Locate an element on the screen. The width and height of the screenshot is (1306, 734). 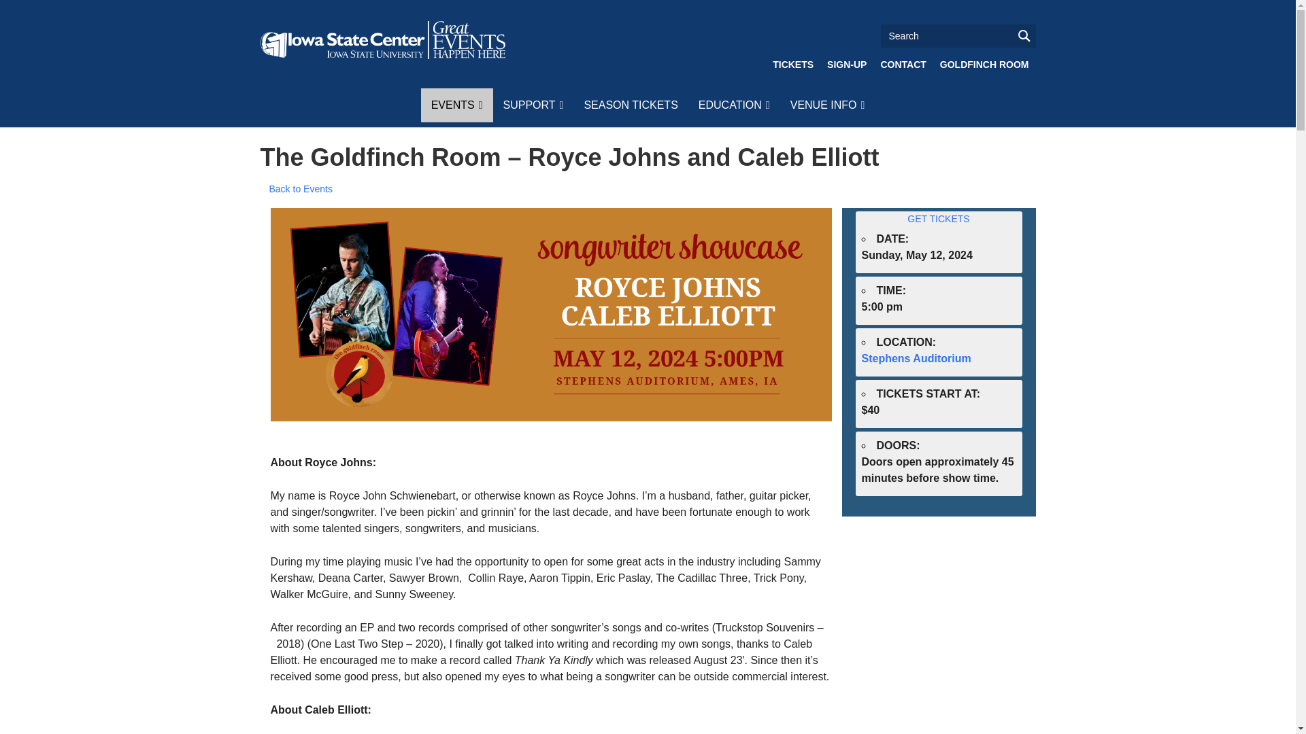
GOLDFINCH ROOM is located at coordinates (984, 64).